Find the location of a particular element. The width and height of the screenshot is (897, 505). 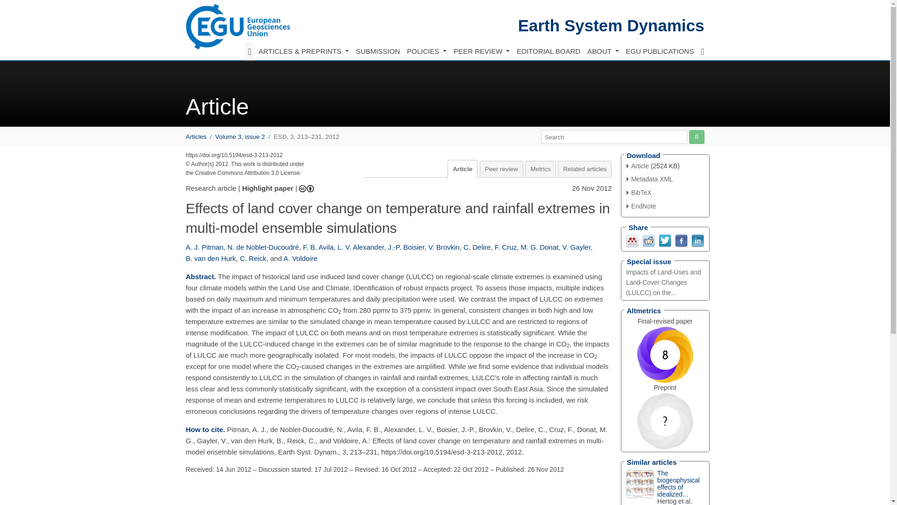

Twitter is located at coordinates (664, 240).